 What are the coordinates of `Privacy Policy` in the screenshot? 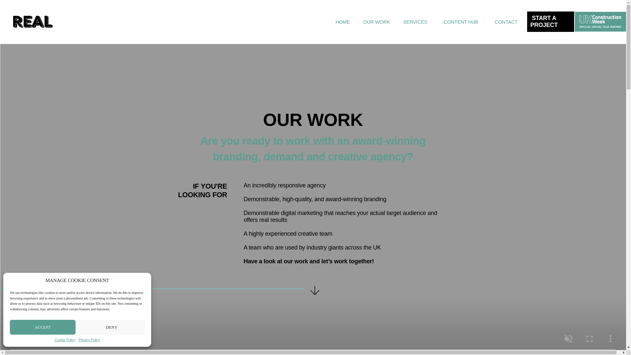 It's located at (506, 22).